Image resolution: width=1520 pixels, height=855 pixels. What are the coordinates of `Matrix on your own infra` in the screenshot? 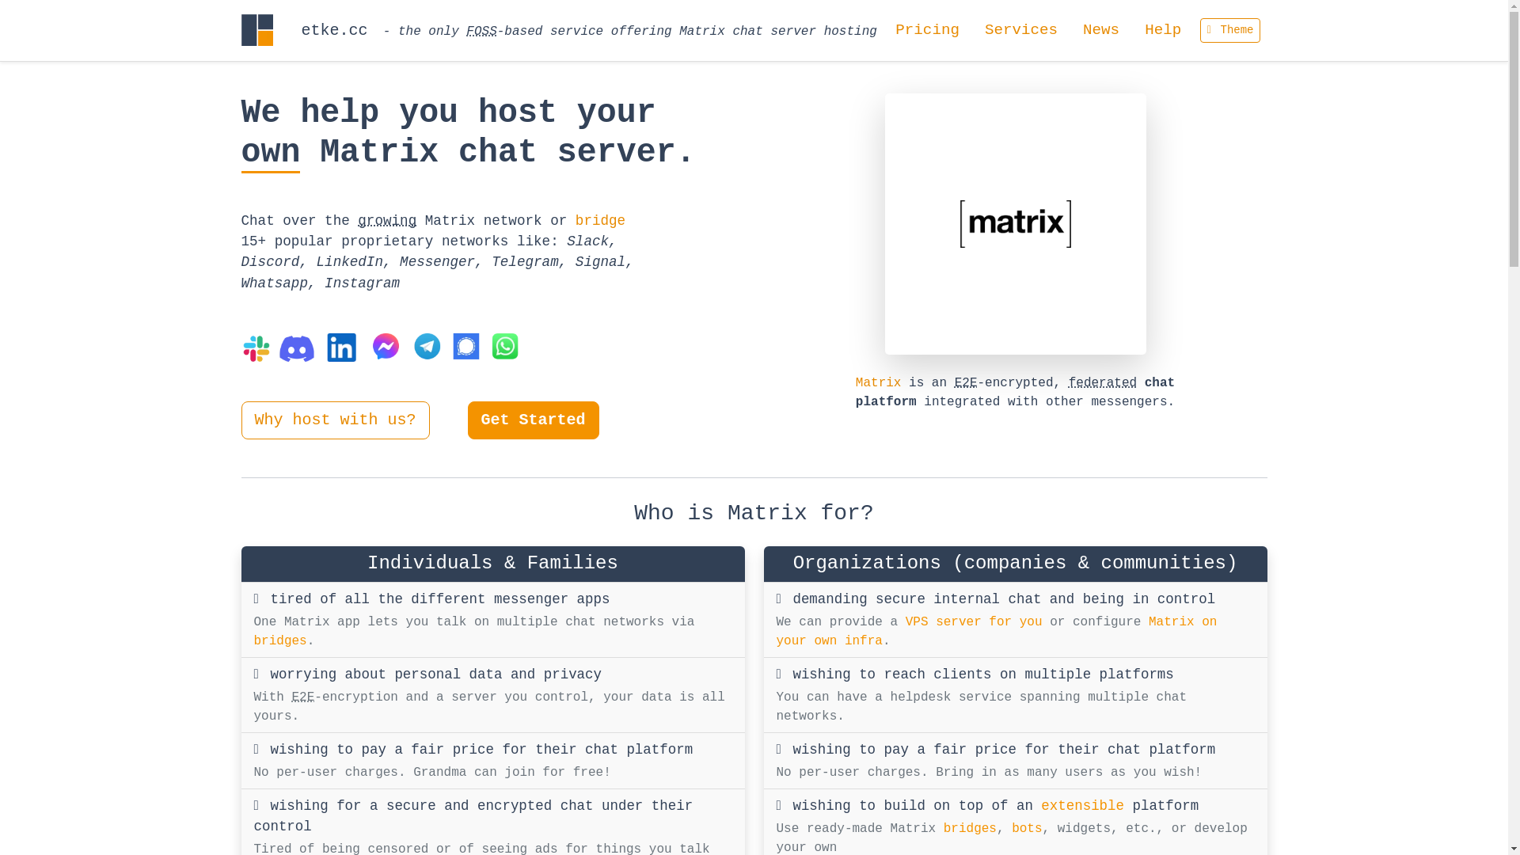 It's located at (996, 632).